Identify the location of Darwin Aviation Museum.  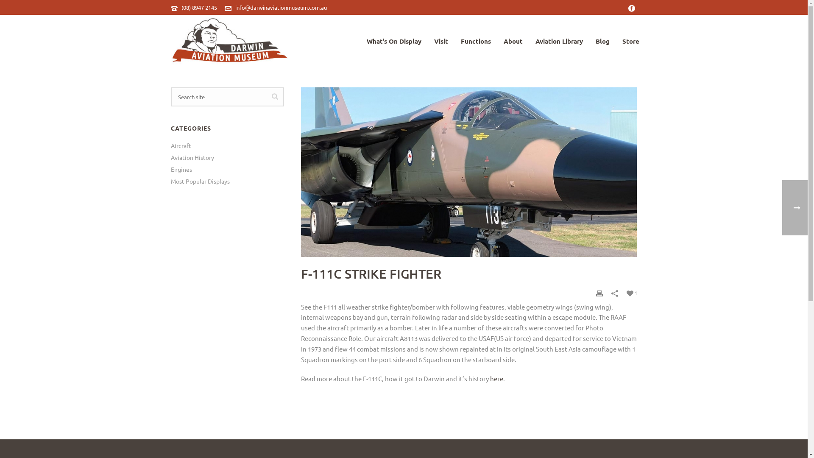
(229, 40).